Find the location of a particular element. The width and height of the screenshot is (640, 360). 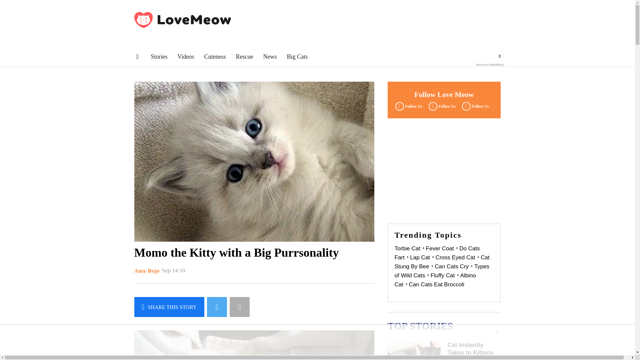

Cuteness is located at coordinates (215, 57).